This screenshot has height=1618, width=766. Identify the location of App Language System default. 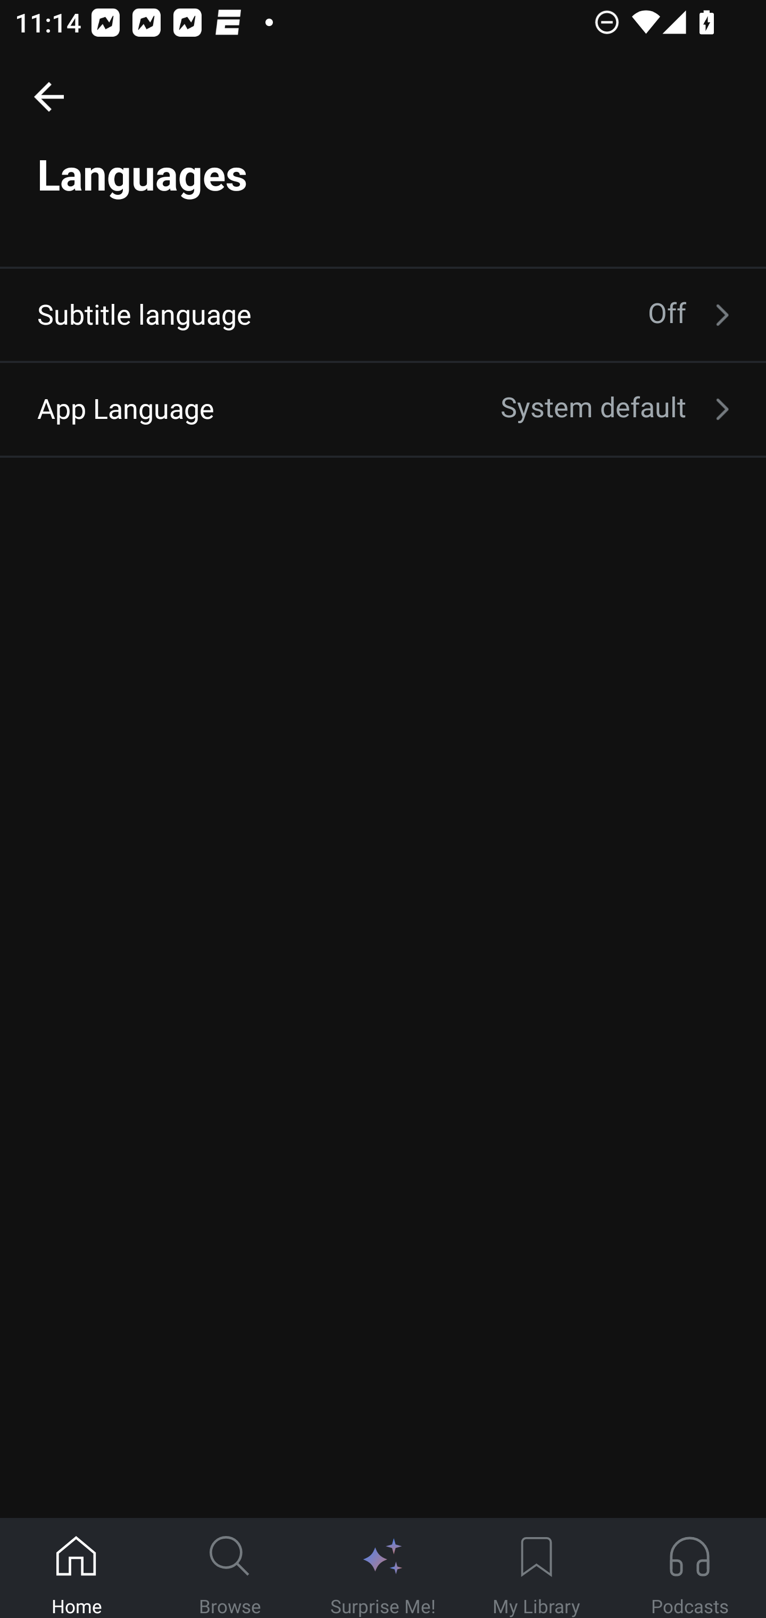
(383, 409).